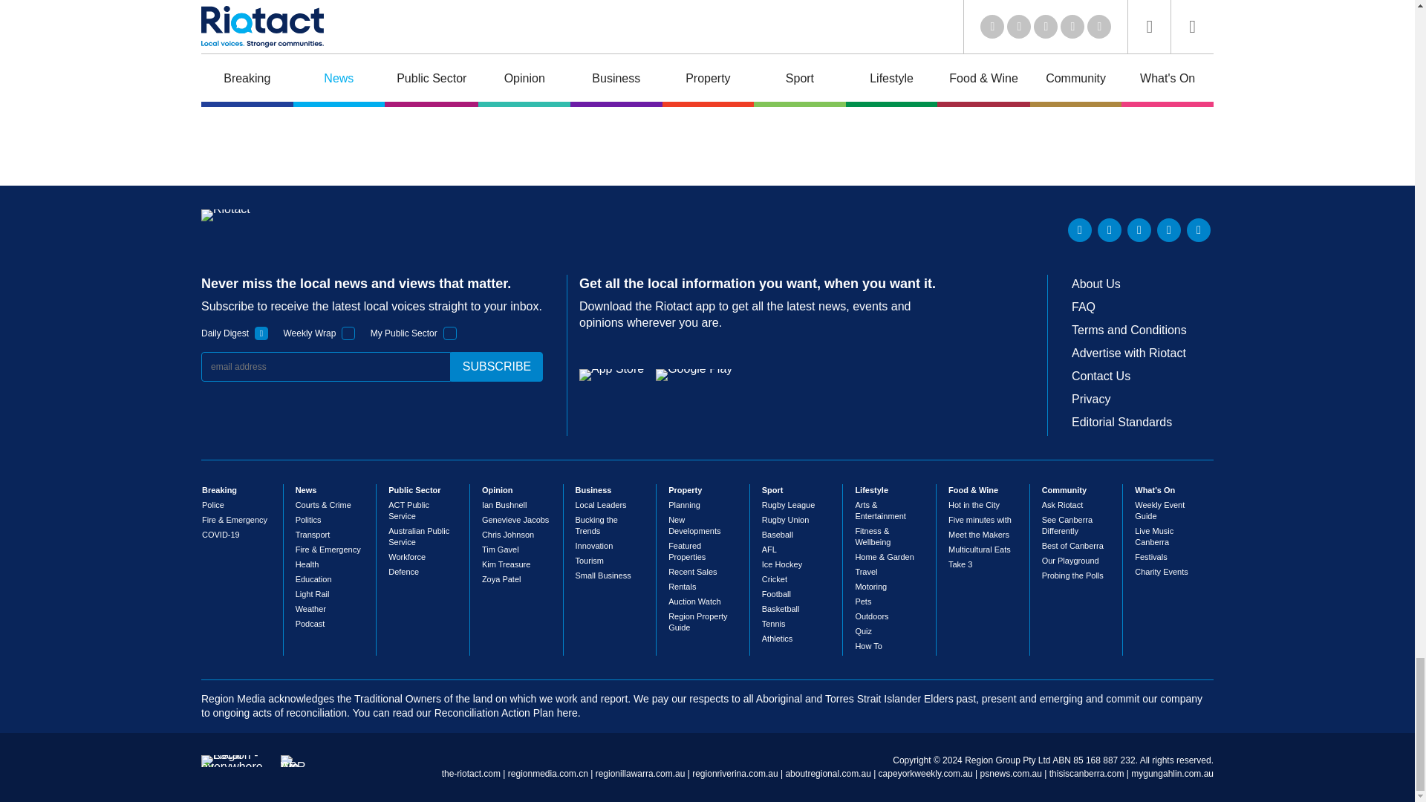 The height and width of the screenshot is (802, 1426). Describe the element at coordinates (496, 367) in the screenshot. I see `subscribe` at that location.